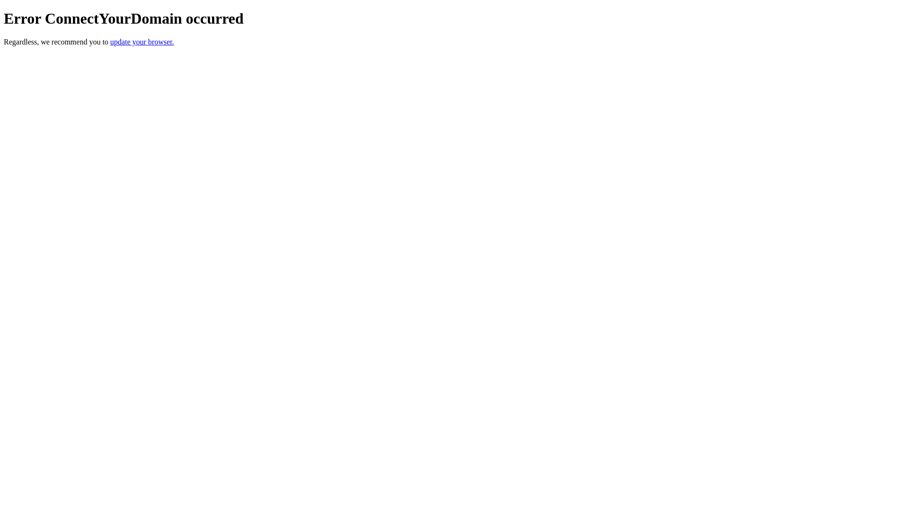  I want to click on update your browser., so click(142, 42).